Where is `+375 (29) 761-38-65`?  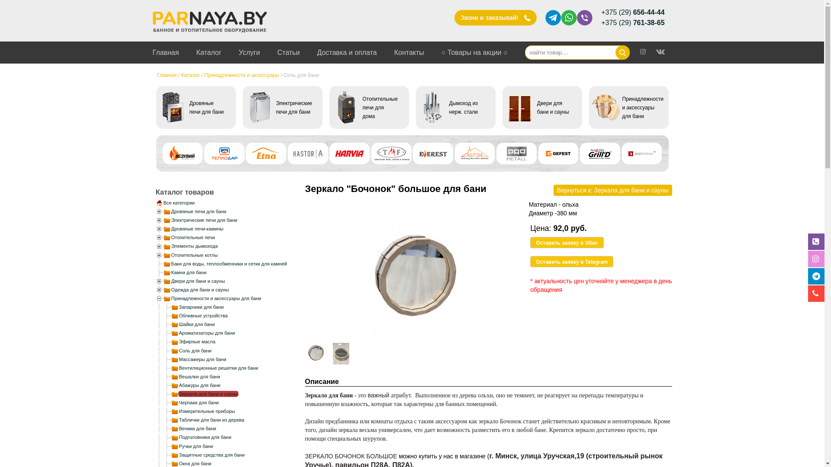
+375 (29) 761-38-65 is located at coordinates (633, 23).